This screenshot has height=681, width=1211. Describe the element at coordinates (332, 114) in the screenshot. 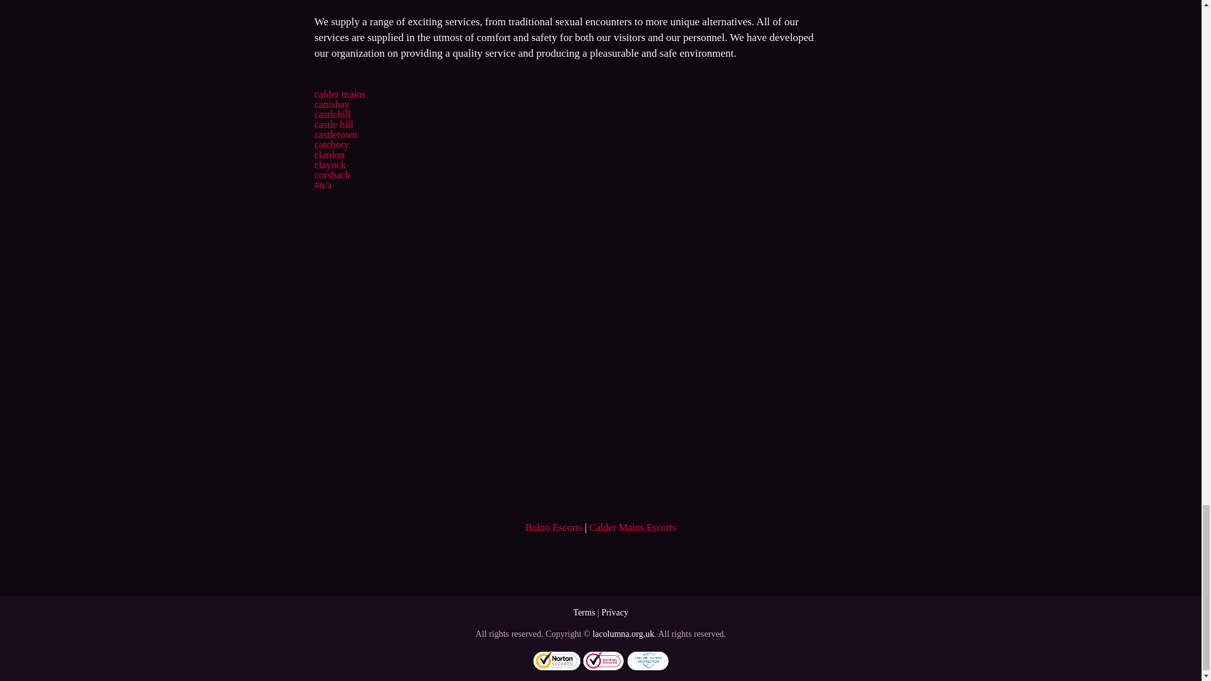

I see `castlehill` at that location.